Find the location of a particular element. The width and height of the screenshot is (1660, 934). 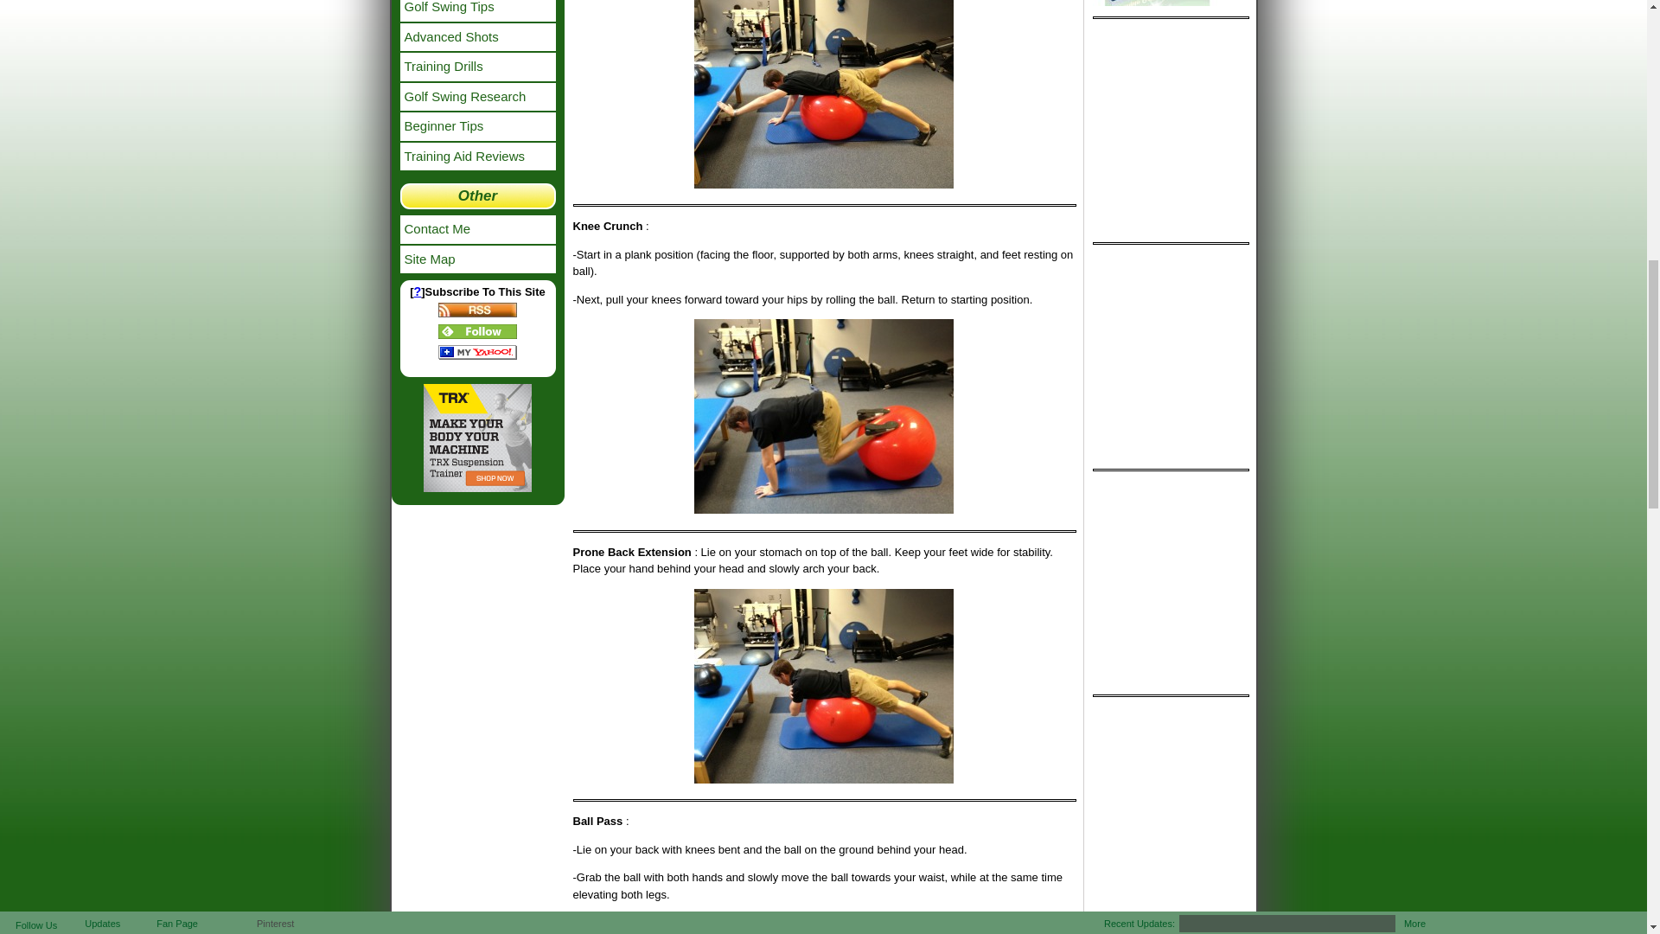

exercise ball birddog is located at coordinates (823, 93).